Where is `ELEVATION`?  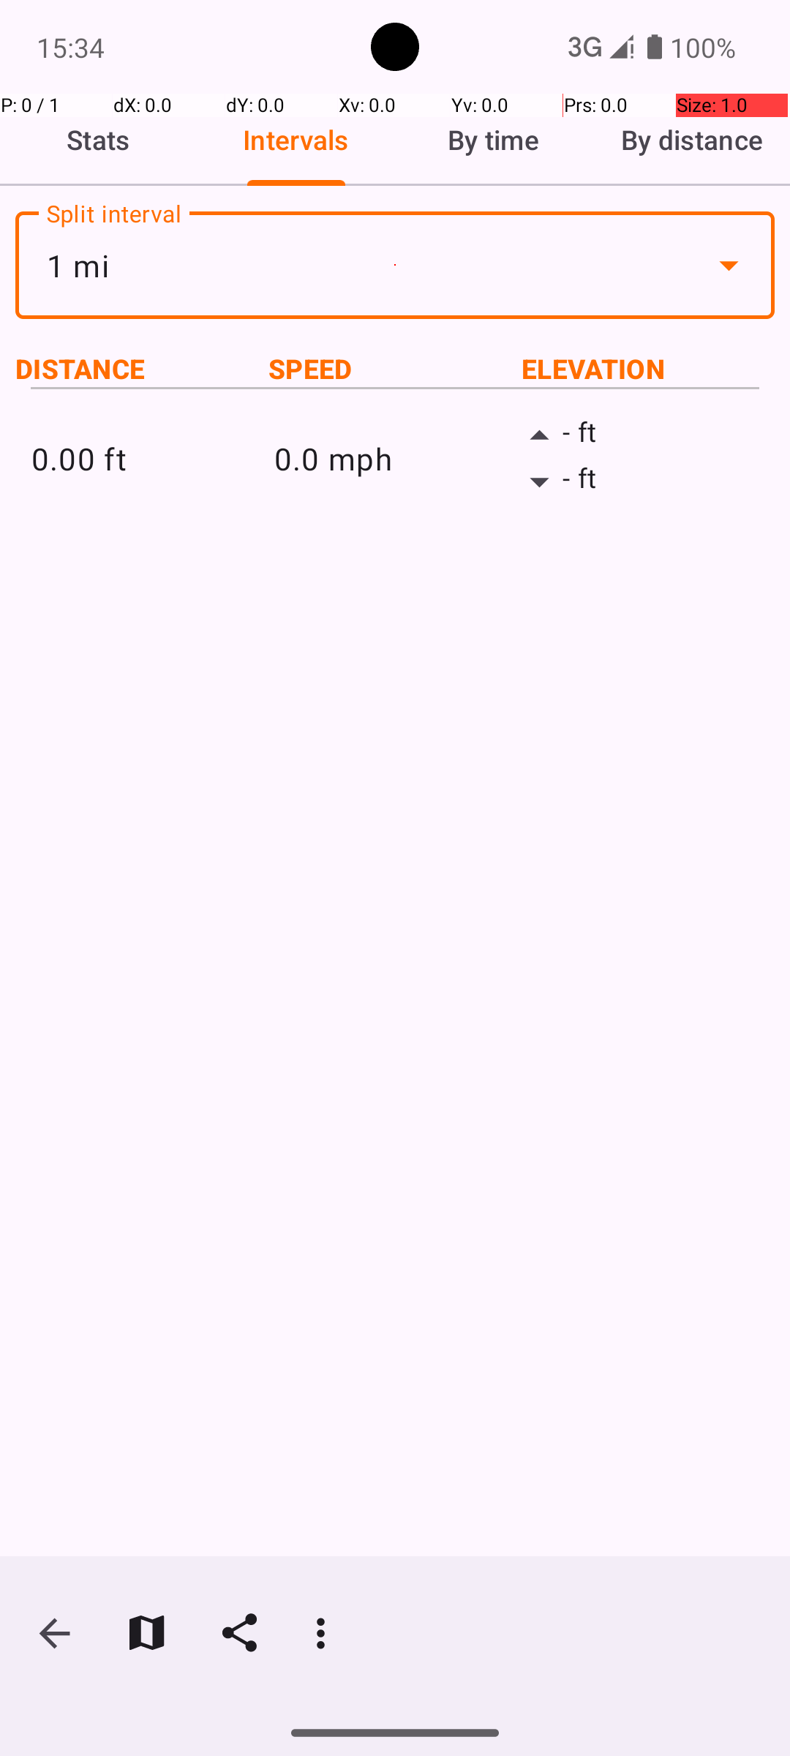 ELEVATION is located at coordinates (648, 369).